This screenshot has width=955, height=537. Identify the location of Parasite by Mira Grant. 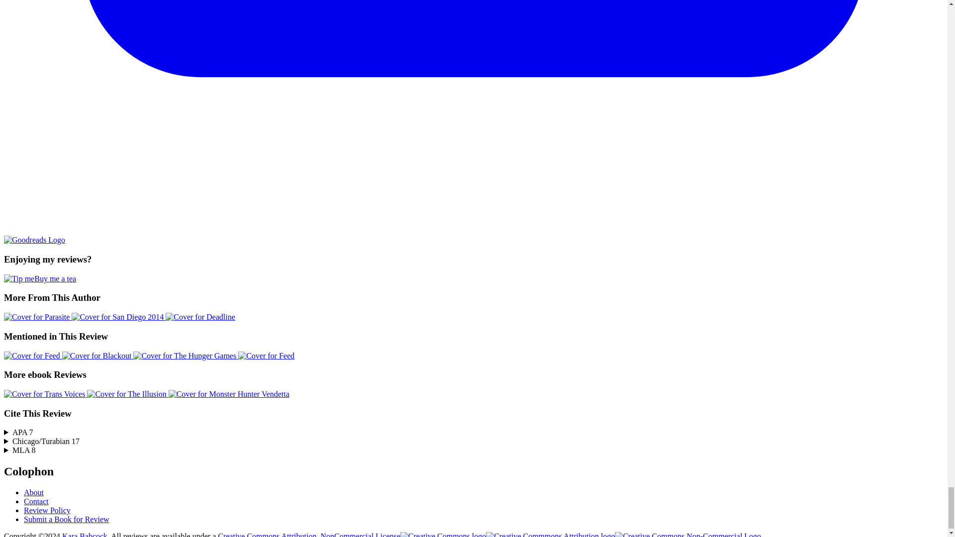
(38, 316).